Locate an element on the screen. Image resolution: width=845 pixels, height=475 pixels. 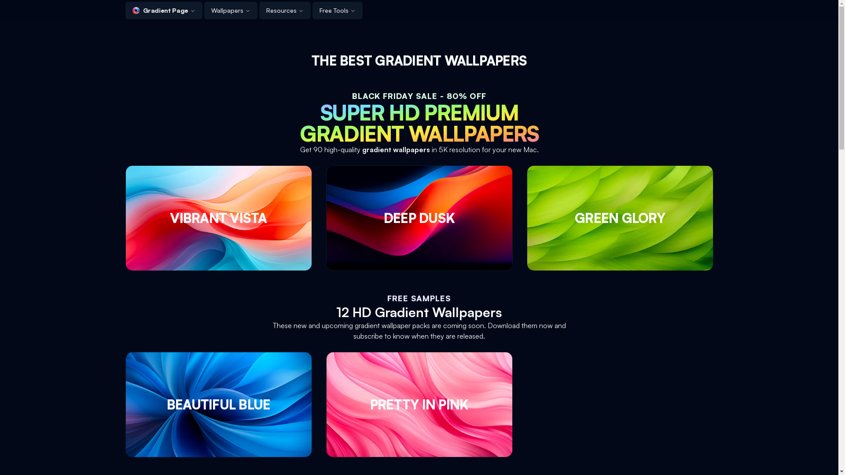
Wallpapers is located at coordinates (231, 11).